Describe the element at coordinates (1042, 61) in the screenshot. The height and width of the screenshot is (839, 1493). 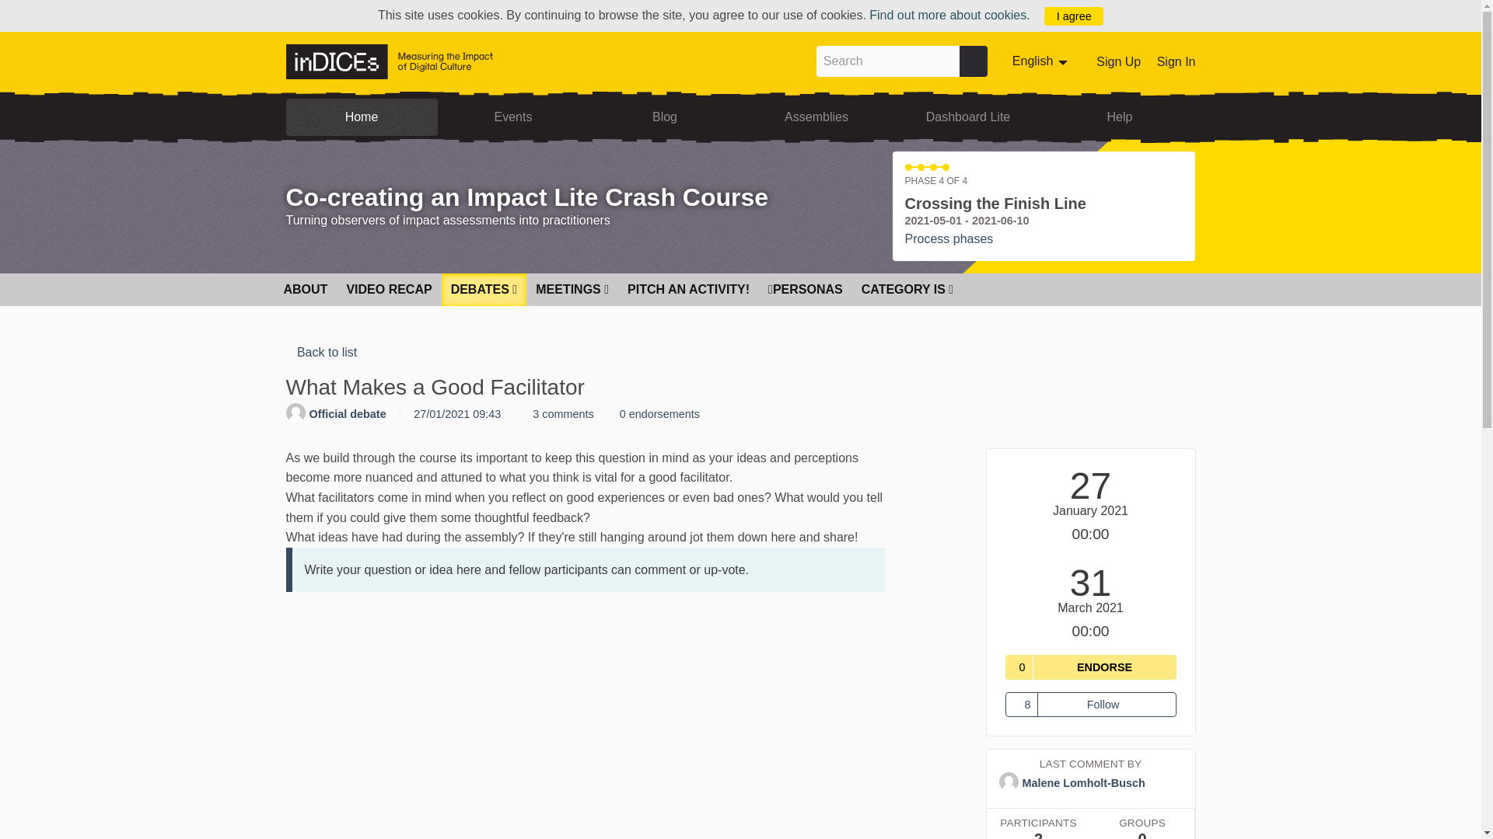
I see `Dashboard Lite` at that location.